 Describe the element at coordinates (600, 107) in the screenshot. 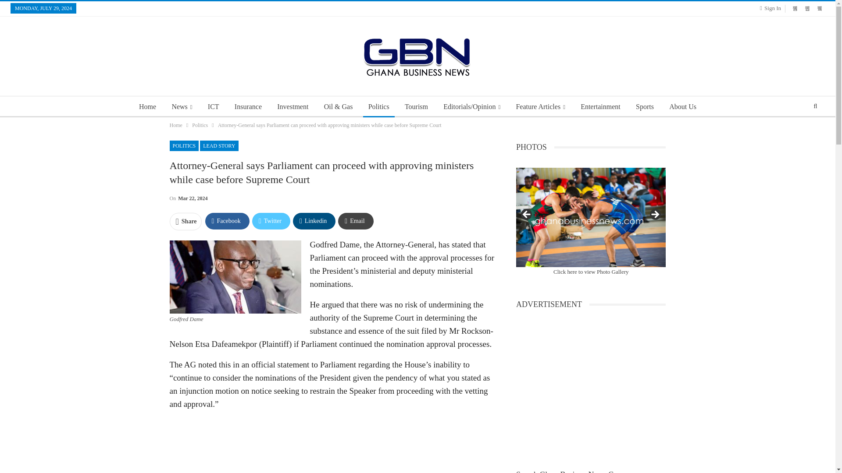

I see `Entertainment` at that location.